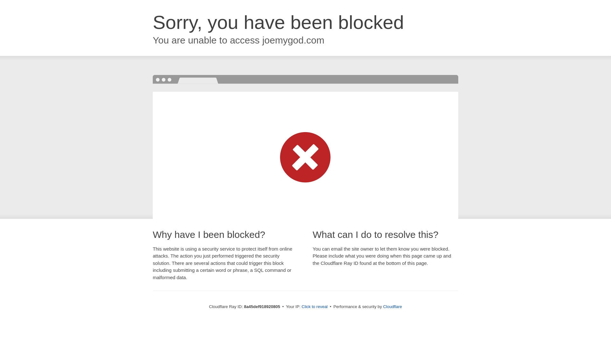 This screenshot has width=611, height=343. Describe the element at coordinates (392, 306) in the screenshot. I see `Cloudflare` at that location.